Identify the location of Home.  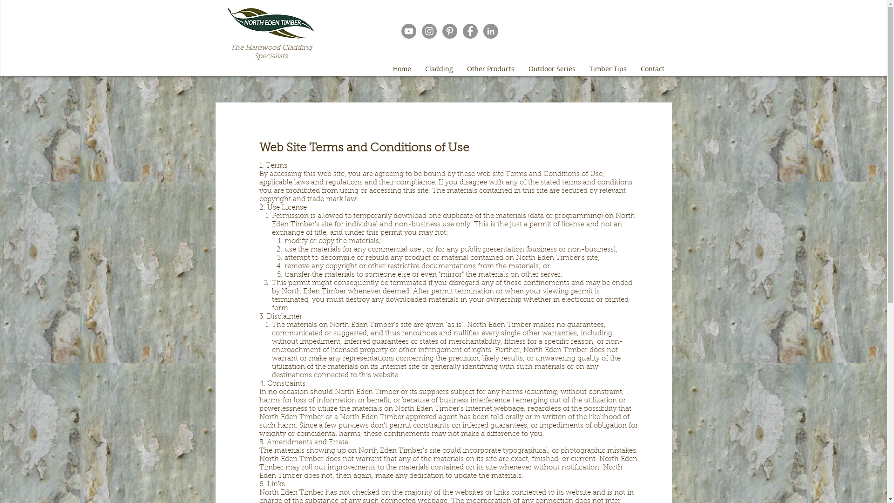
(401, 69).